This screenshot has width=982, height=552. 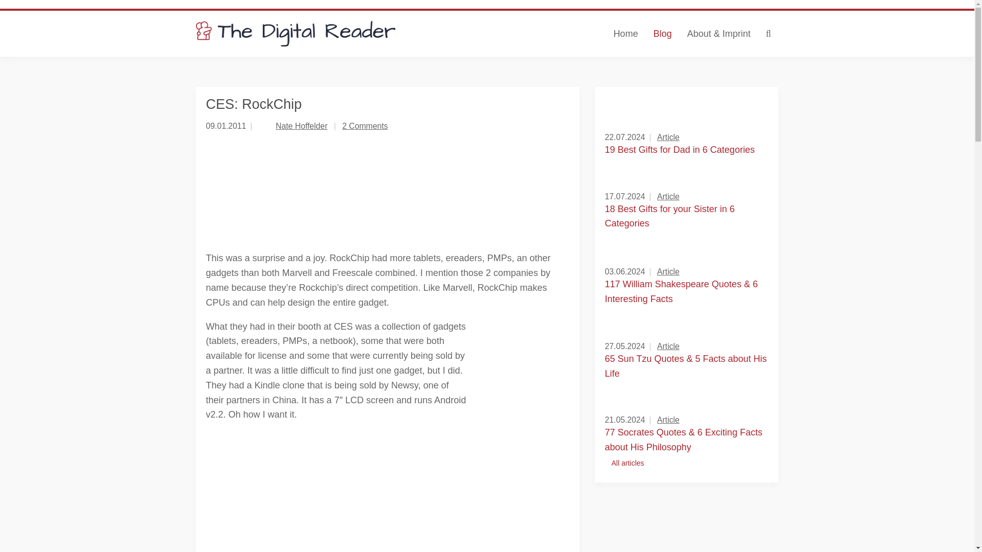 What do you see at coordinates (668, 137) in the screenshot?
I see `Article` at bounding box center [668, 137].